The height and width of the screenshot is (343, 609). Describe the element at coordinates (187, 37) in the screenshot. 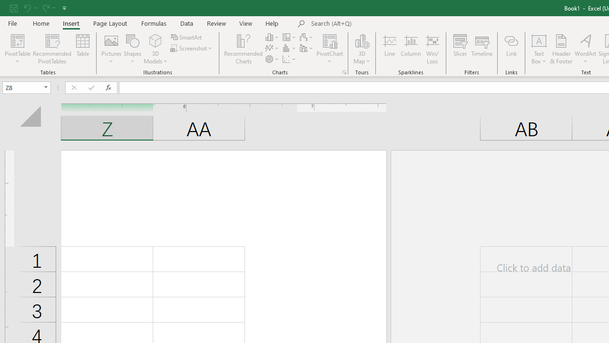

I see `SmartArt...` at that location.